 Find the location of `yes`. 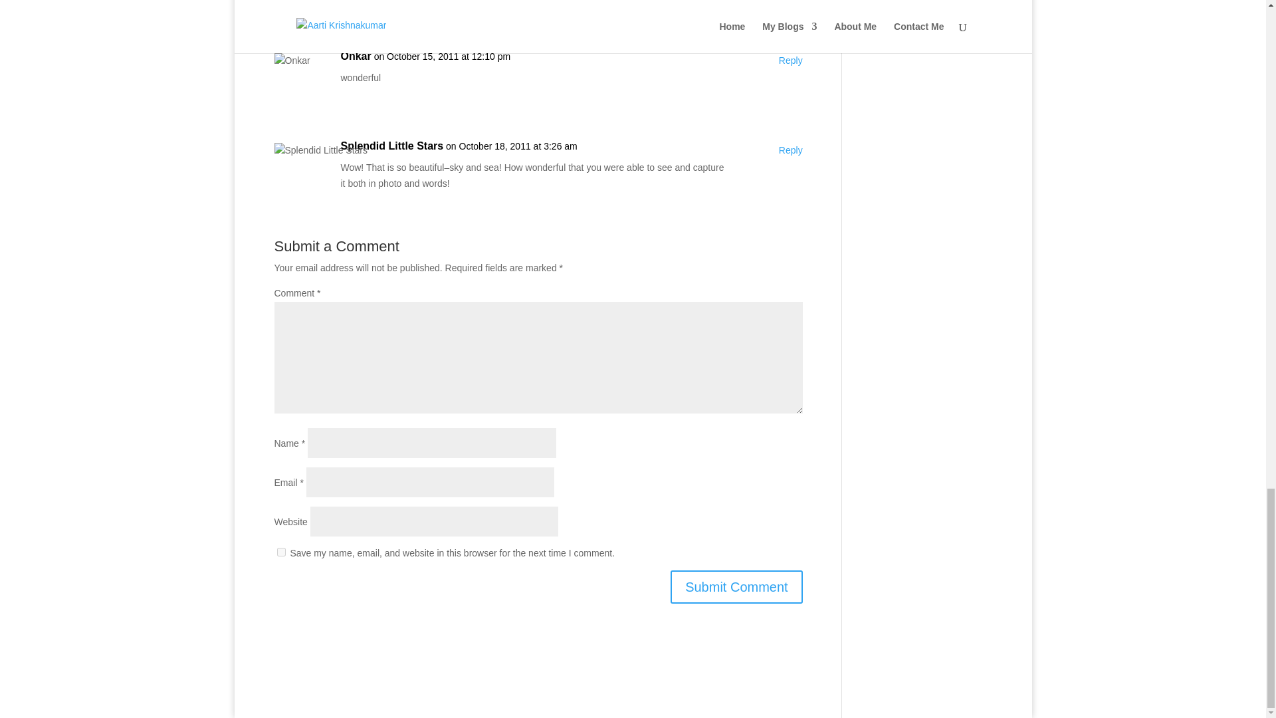

yes is located at coordinates (280, 552).